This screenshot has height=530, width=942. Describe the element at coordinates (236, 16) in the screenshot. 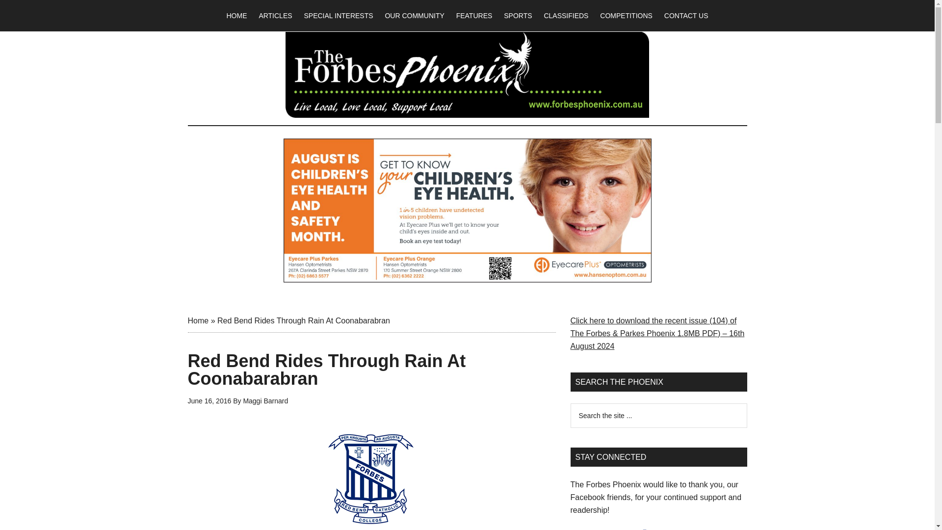

I see `HOME` at that location.